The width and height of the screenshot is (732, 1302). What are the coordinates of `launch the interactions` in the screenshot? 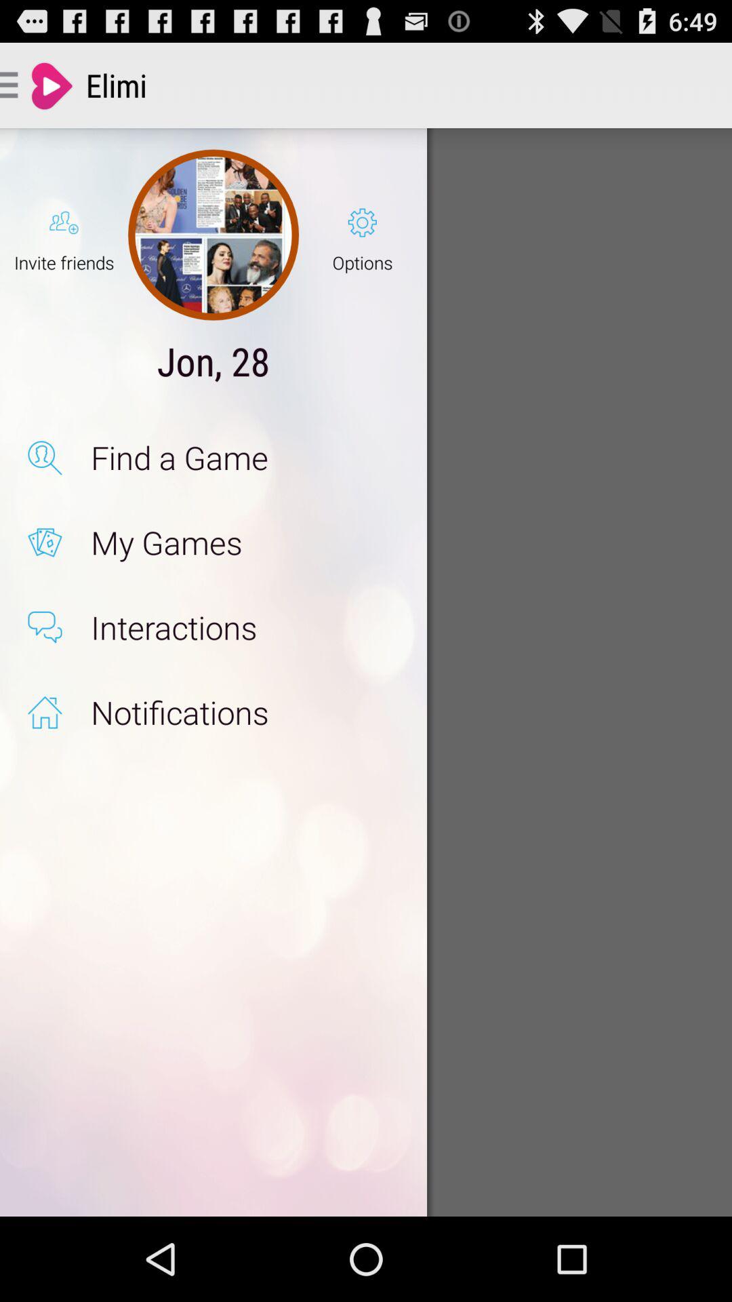 It's located at (244, 627).